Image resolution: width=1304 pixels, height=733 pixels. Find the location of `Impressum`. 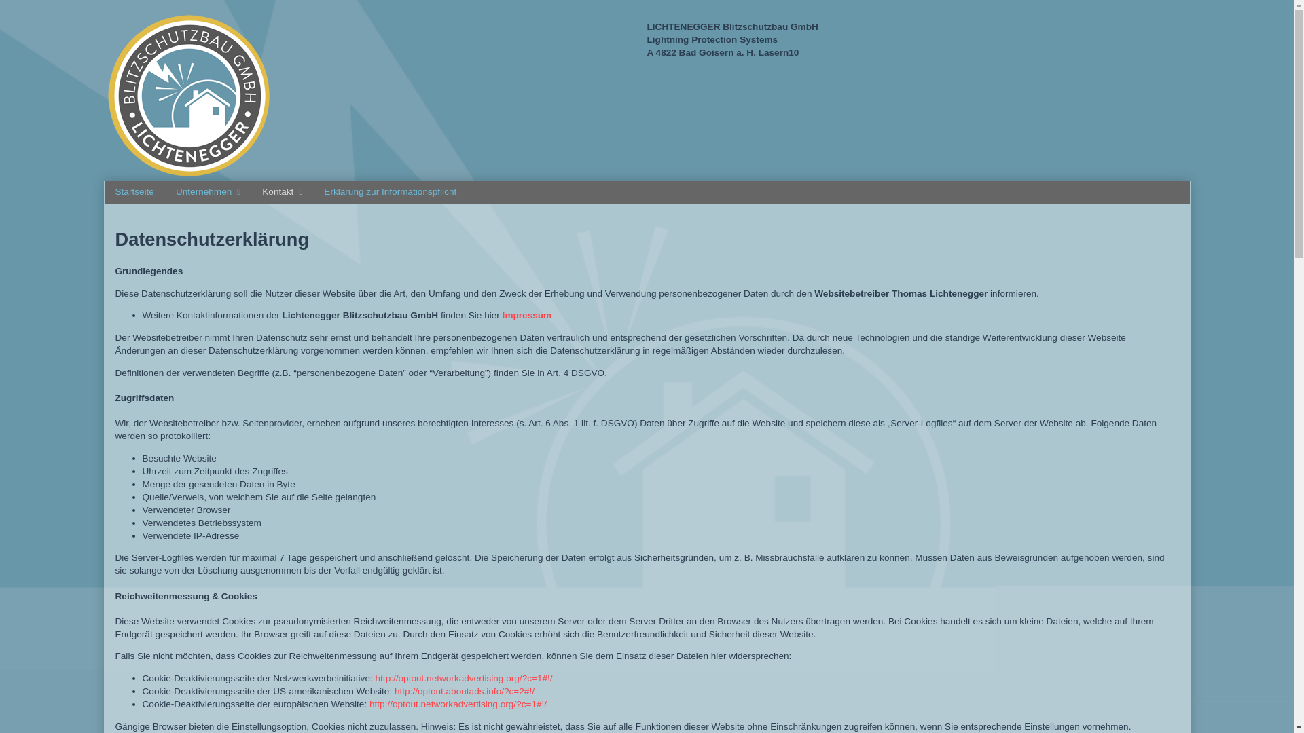

Impressum is located at coordinates (527, 315).